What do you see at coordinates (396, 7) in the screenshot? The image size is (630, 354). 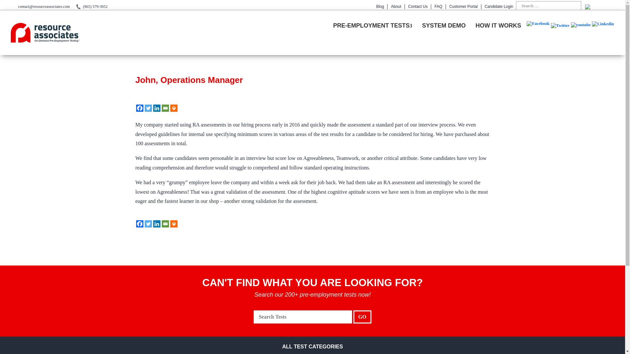 I see `About` at bounding box center [396, 7].